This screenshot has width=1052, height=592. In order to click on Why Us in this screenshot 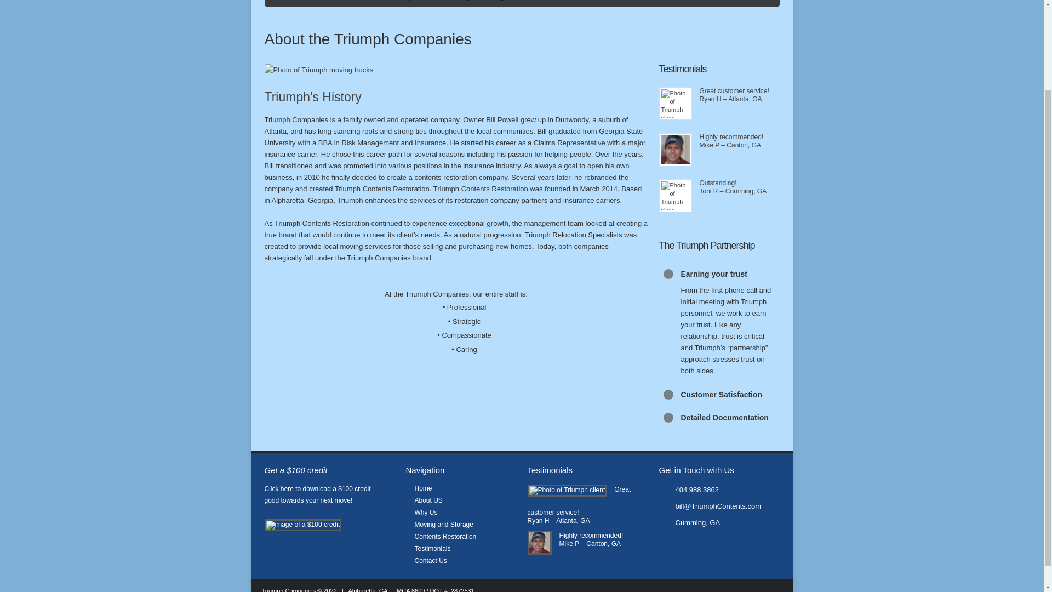, I will do `click(410, 3)`.